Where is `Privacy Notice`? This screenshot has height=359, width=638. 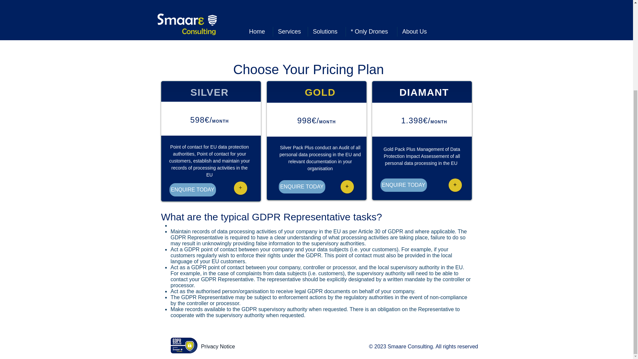 Privacy Notice is located at coordinates (218, 346).